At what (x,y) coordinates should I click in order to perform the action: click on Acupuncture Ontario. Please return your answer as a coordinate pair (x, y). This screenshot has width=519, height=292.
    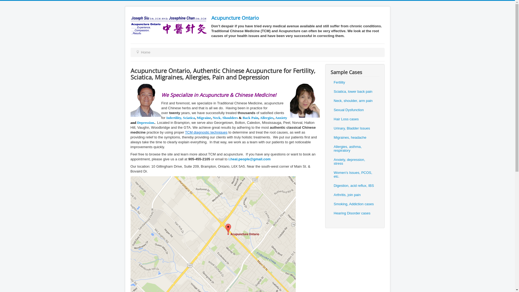
    Looking at the image, I should click on (235, 18).